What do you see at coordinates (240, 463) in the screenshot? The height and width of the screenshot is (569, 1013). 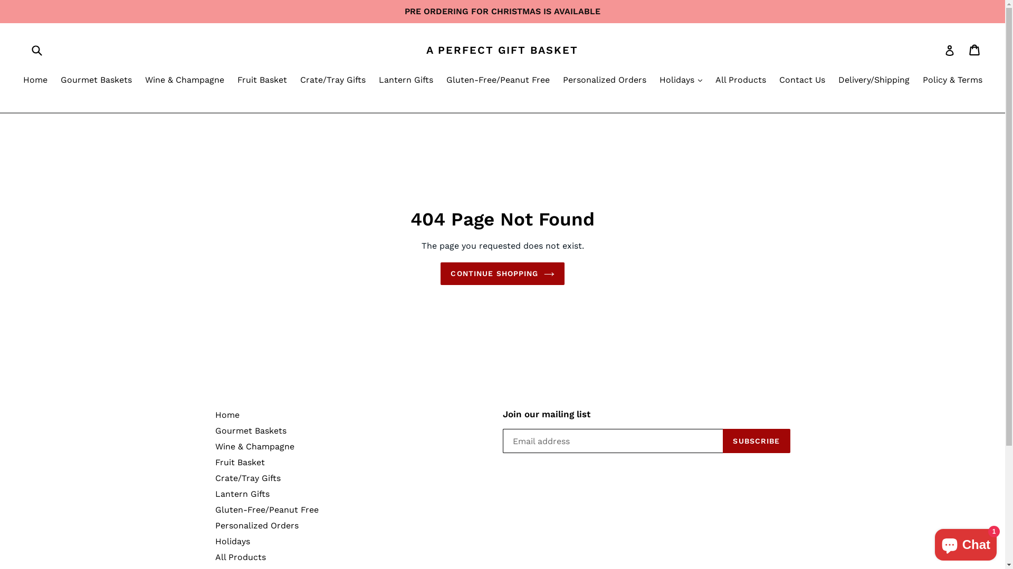 I see `Fruit Basket` at bounding box center [240, 463].